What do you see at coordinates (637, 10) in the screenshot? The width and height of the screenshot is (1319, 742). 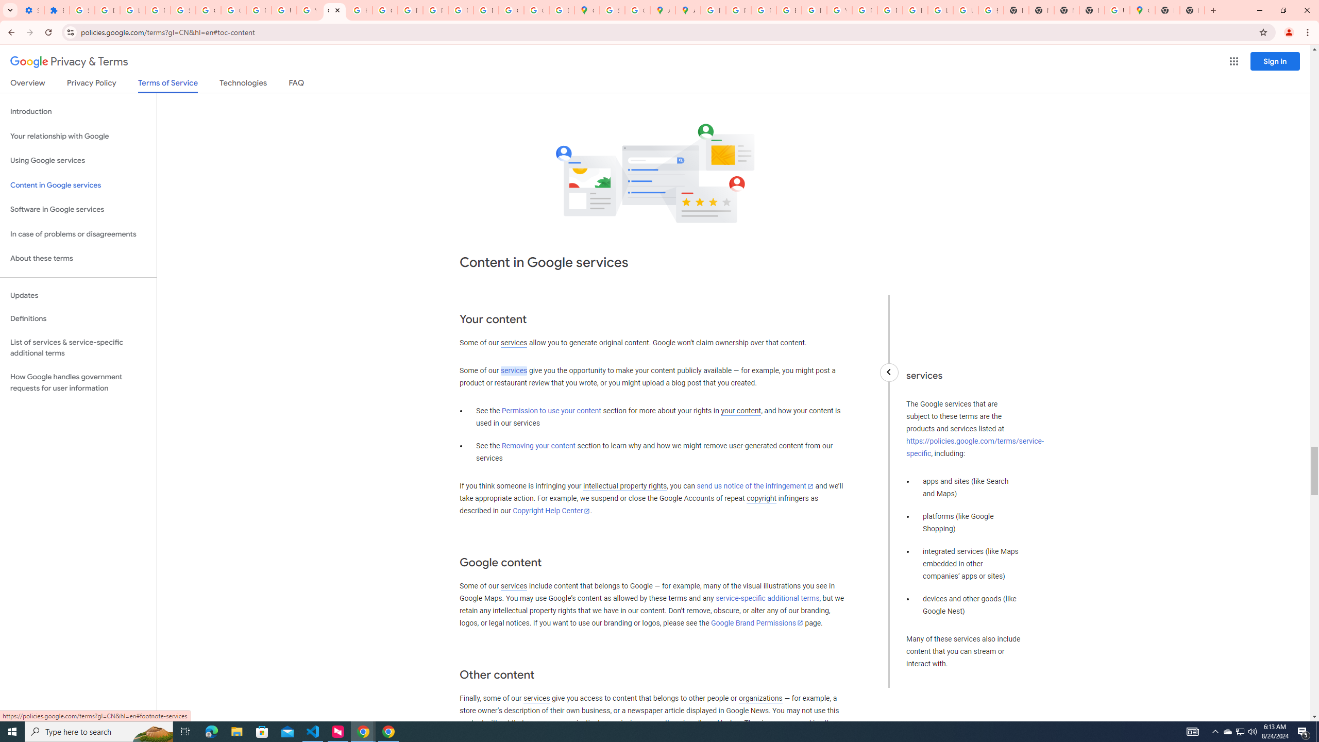 I see `Create your Google Account` at bounding box center [637, 10].